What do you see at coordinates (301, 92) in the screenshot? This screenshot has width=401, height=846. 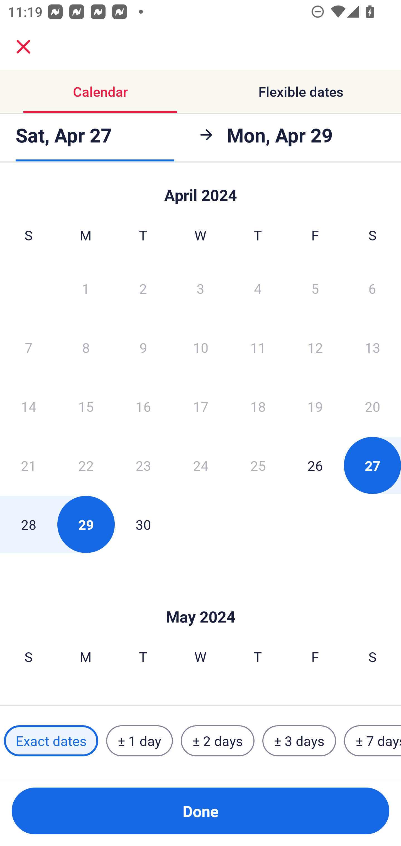 I see `Flexible dates` at bounding box center [301, 92].